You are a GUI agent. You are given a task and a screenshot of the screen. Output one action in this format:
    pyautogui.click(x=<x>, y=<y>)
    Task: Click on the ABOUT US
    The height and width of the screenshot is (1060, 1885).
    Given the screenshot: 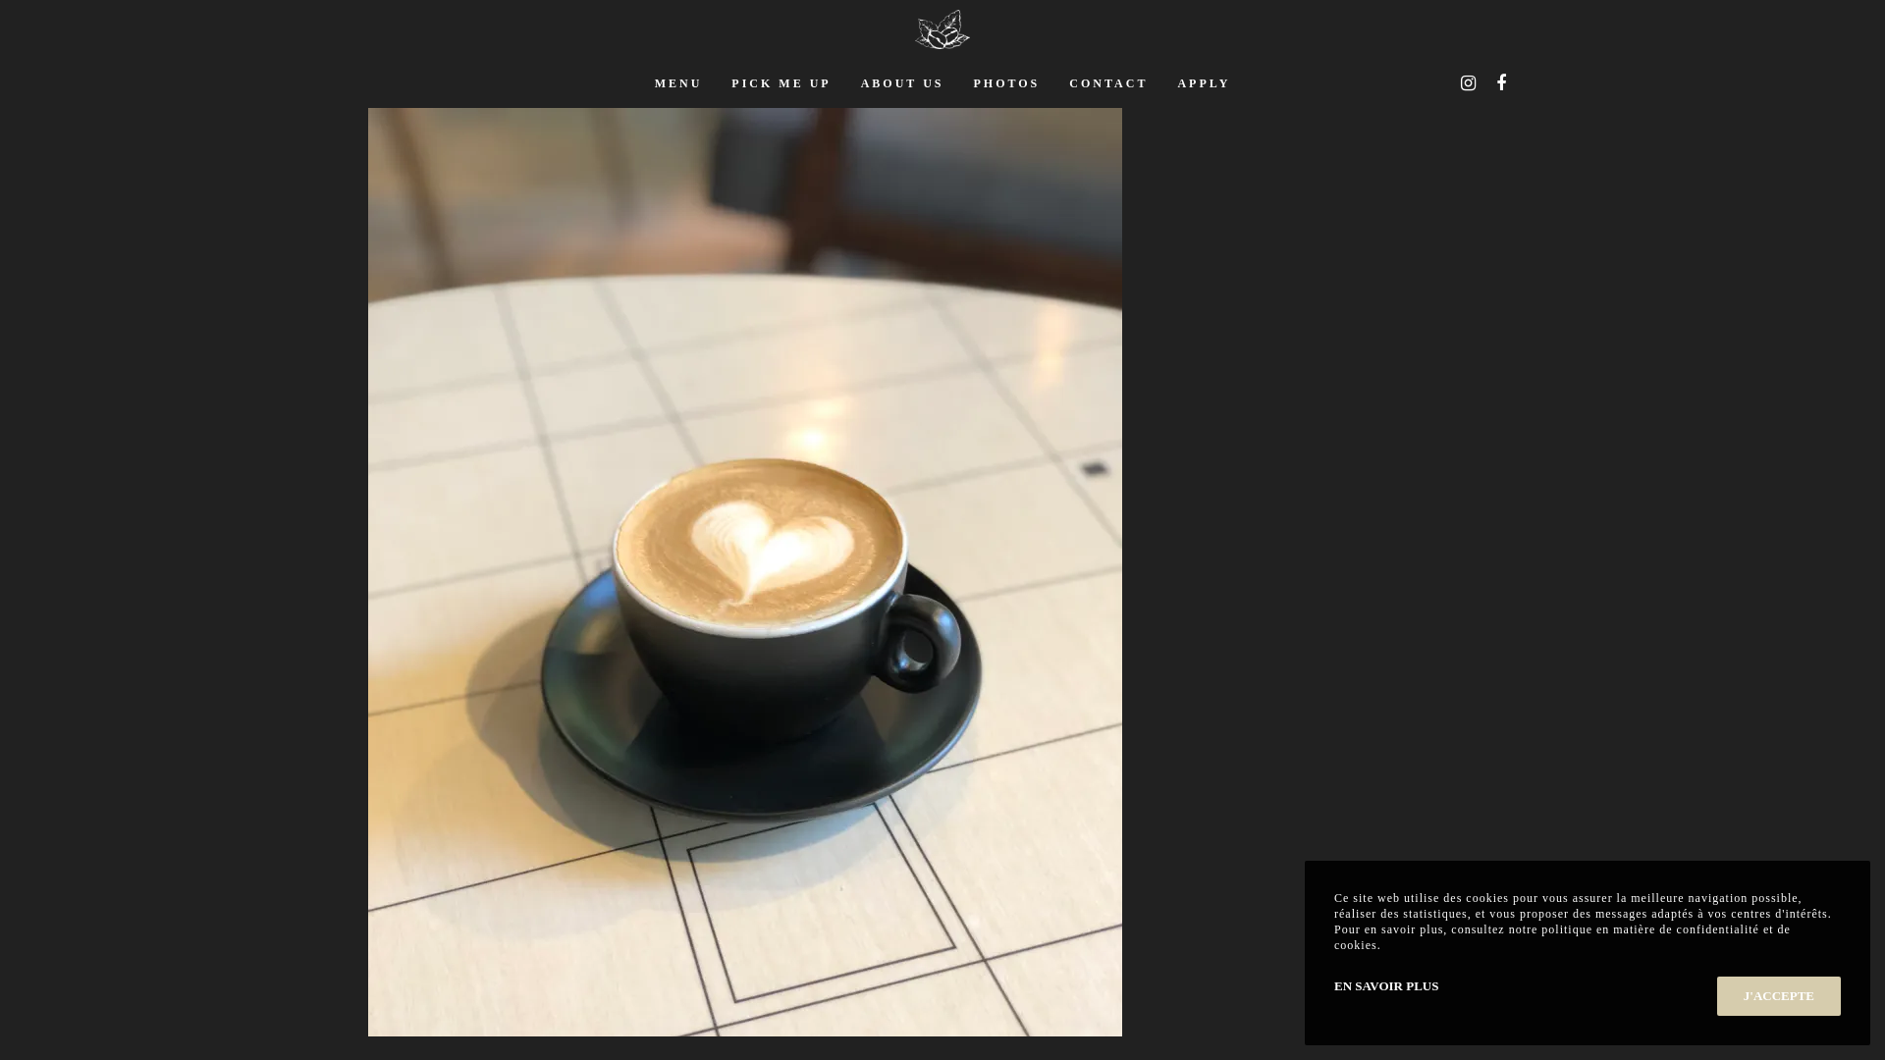 What is the action you would take?
    pyautogui.click(x=903, y=83)
    